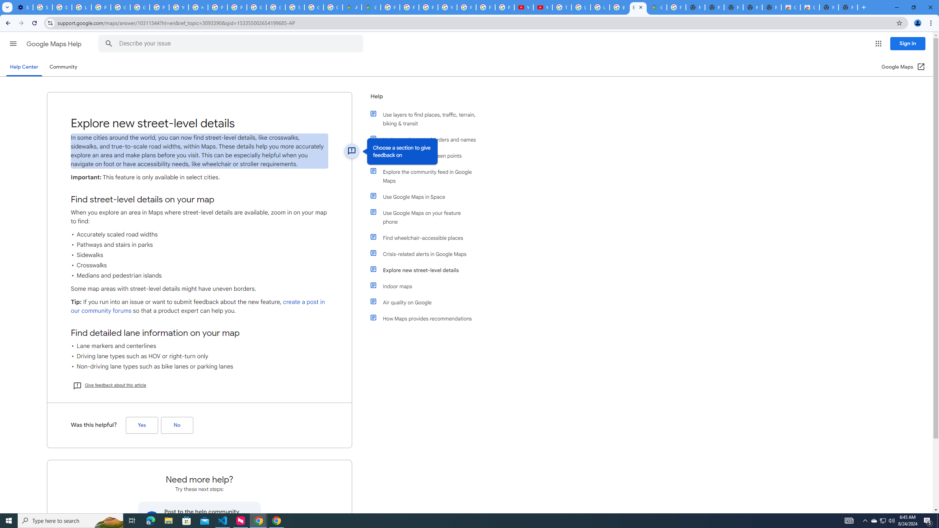  I want to click on Google Maps Help, so click(55, 44).